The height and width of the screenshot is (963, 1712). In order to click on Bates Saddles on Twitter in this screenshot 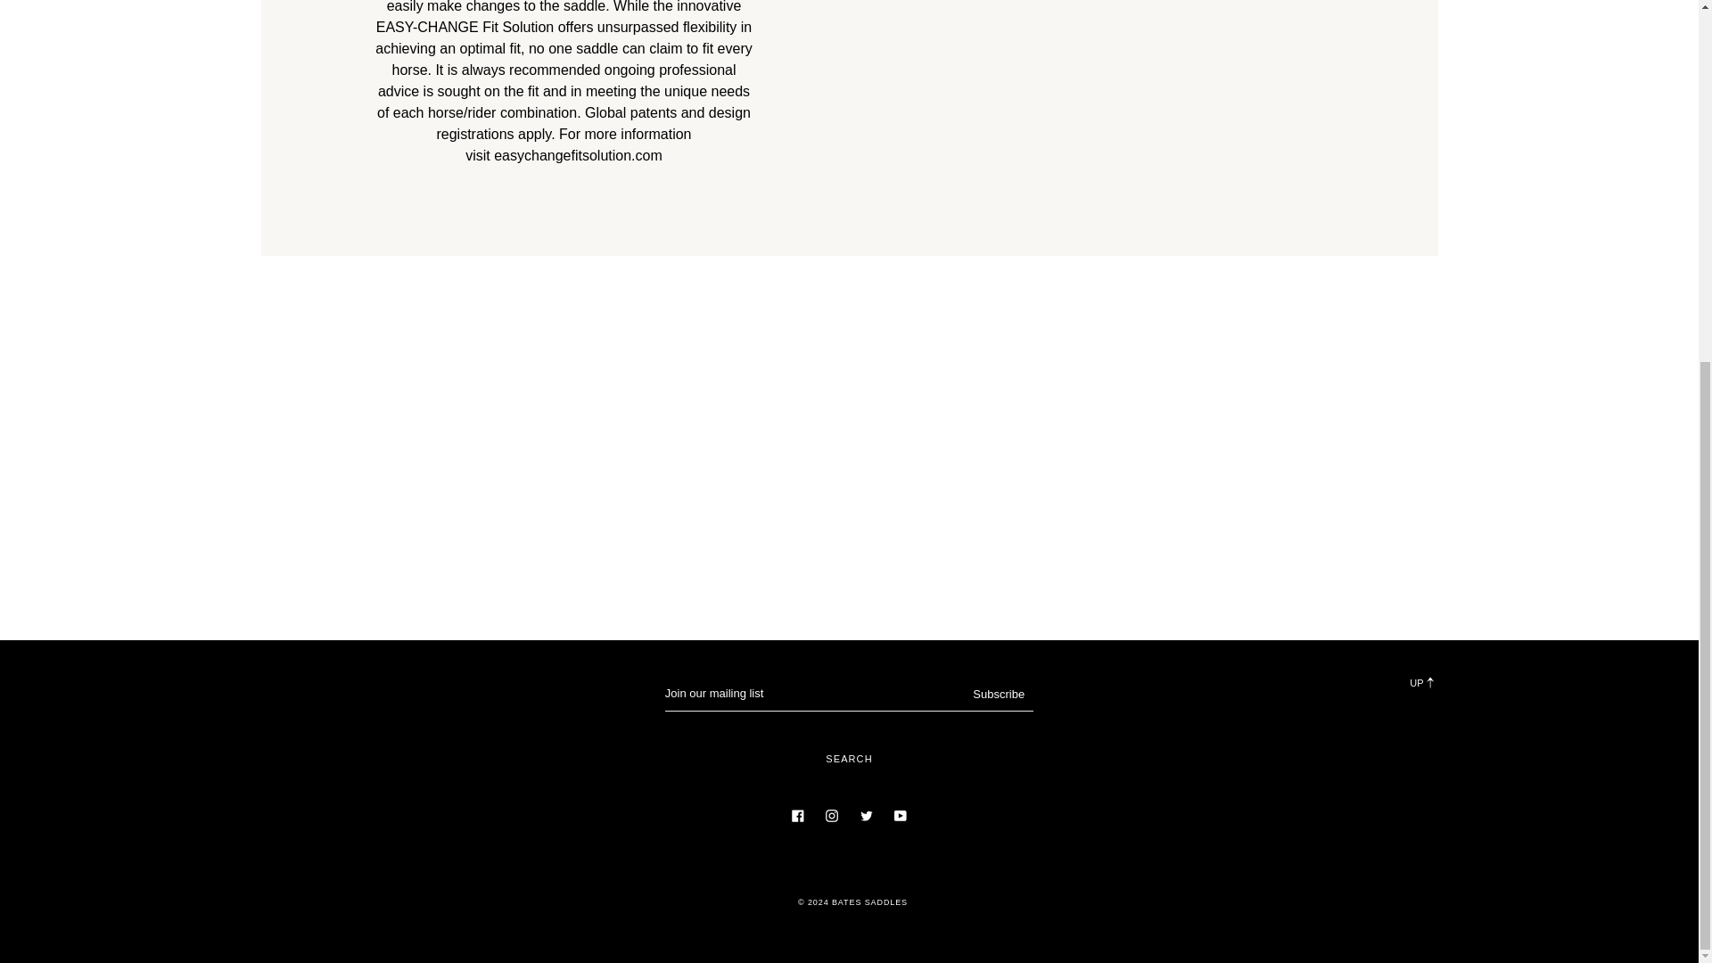, I will do `click(866, 815)`.